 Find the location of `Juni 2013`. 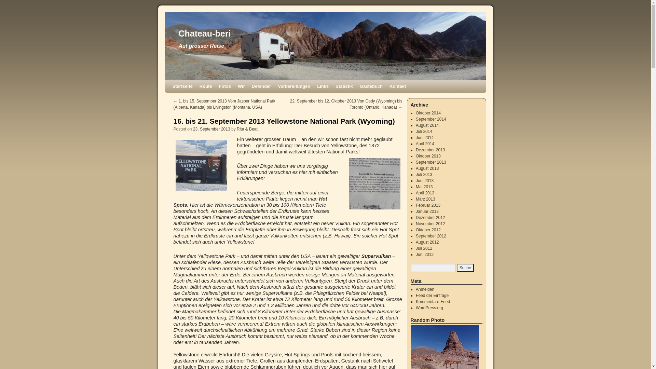

Juni 2013 is located at coordinates (425, 181).